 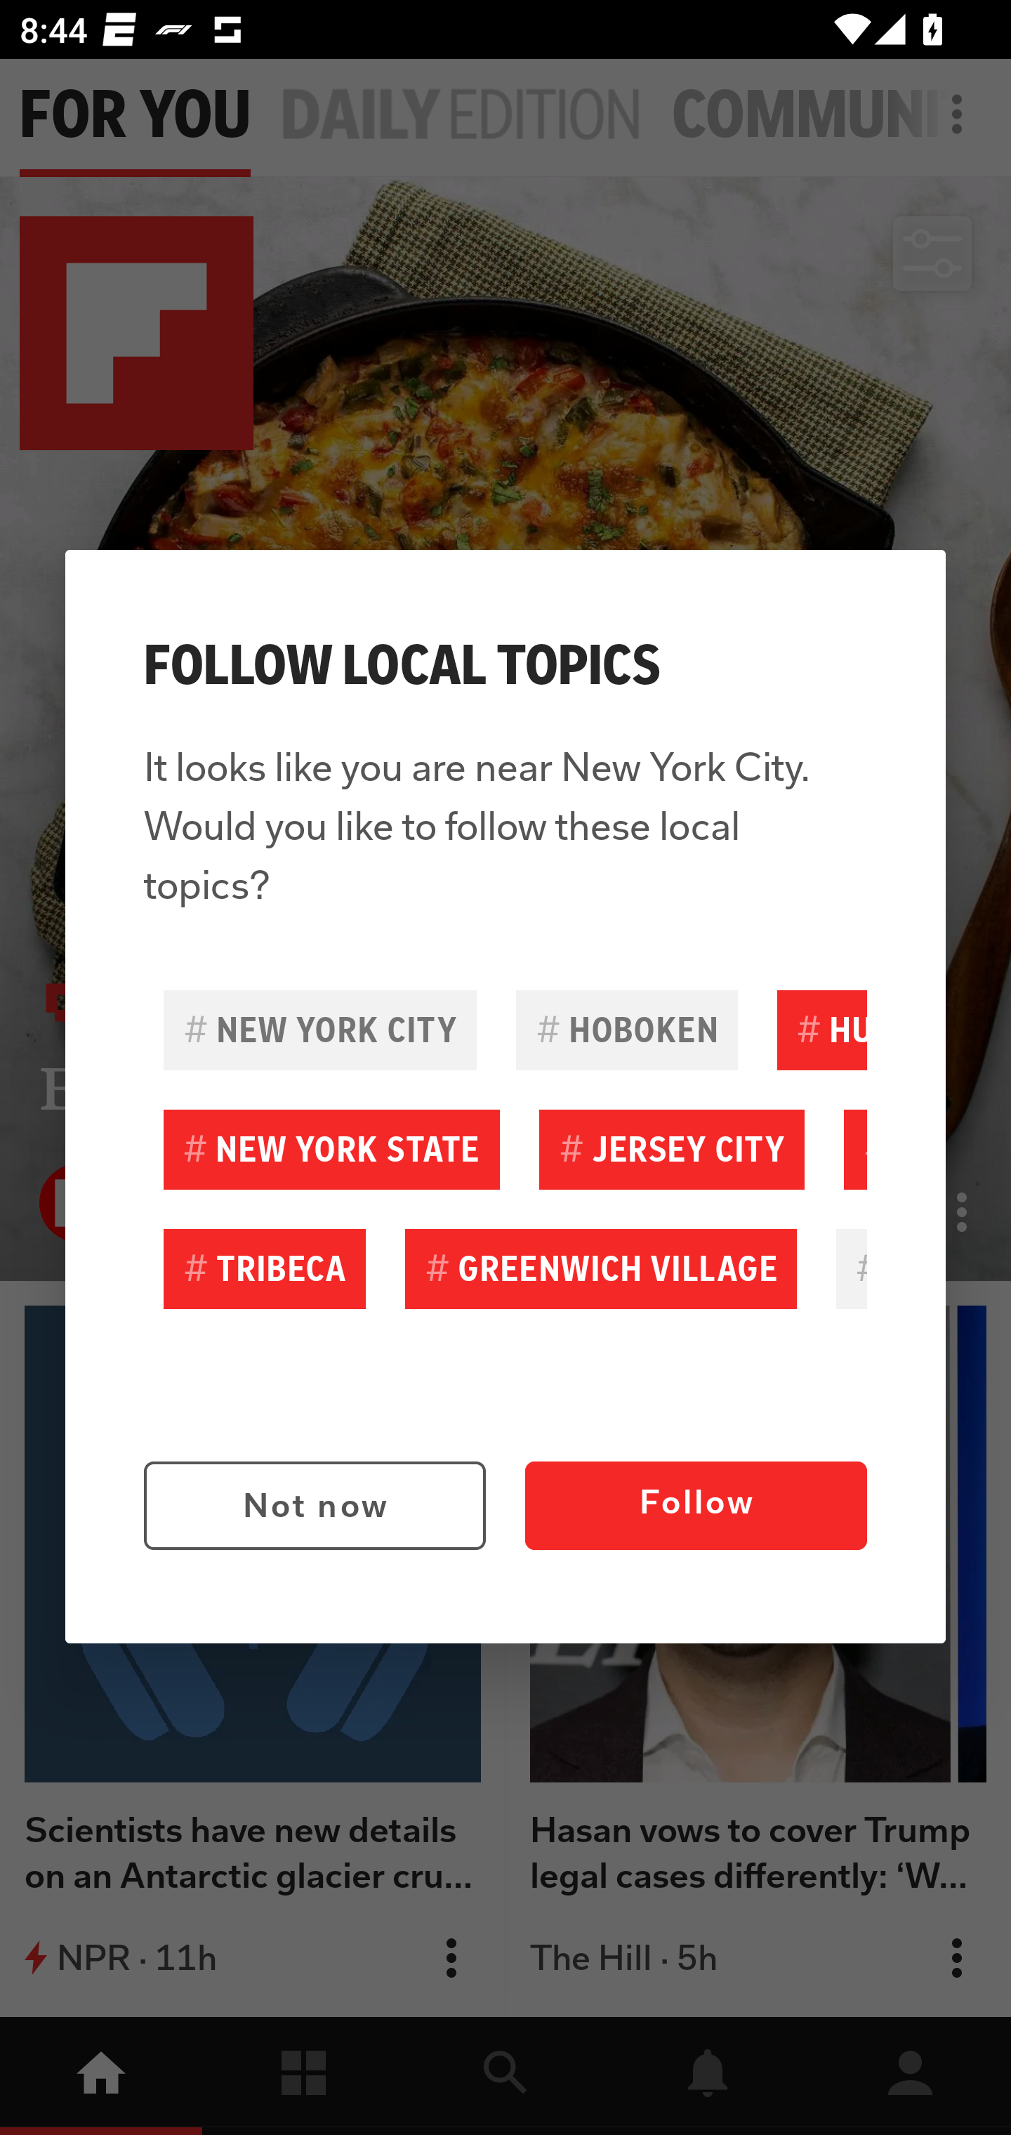 I want to click on # GREENWICH VILLAGE, so click(x=601, y=1269).